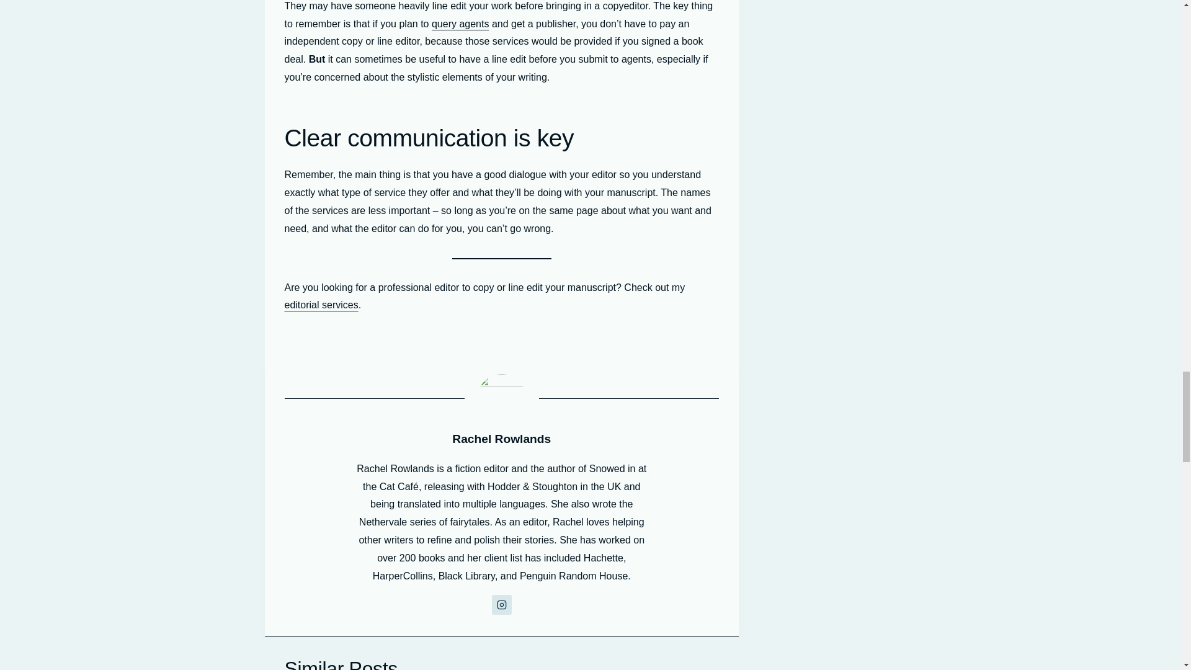 The image size is (1191, 670). What do you see at coordinates (501, 439) in the screenshot?
I see `Posts by Rachel Rowlands` at bounding box center [501, 439].